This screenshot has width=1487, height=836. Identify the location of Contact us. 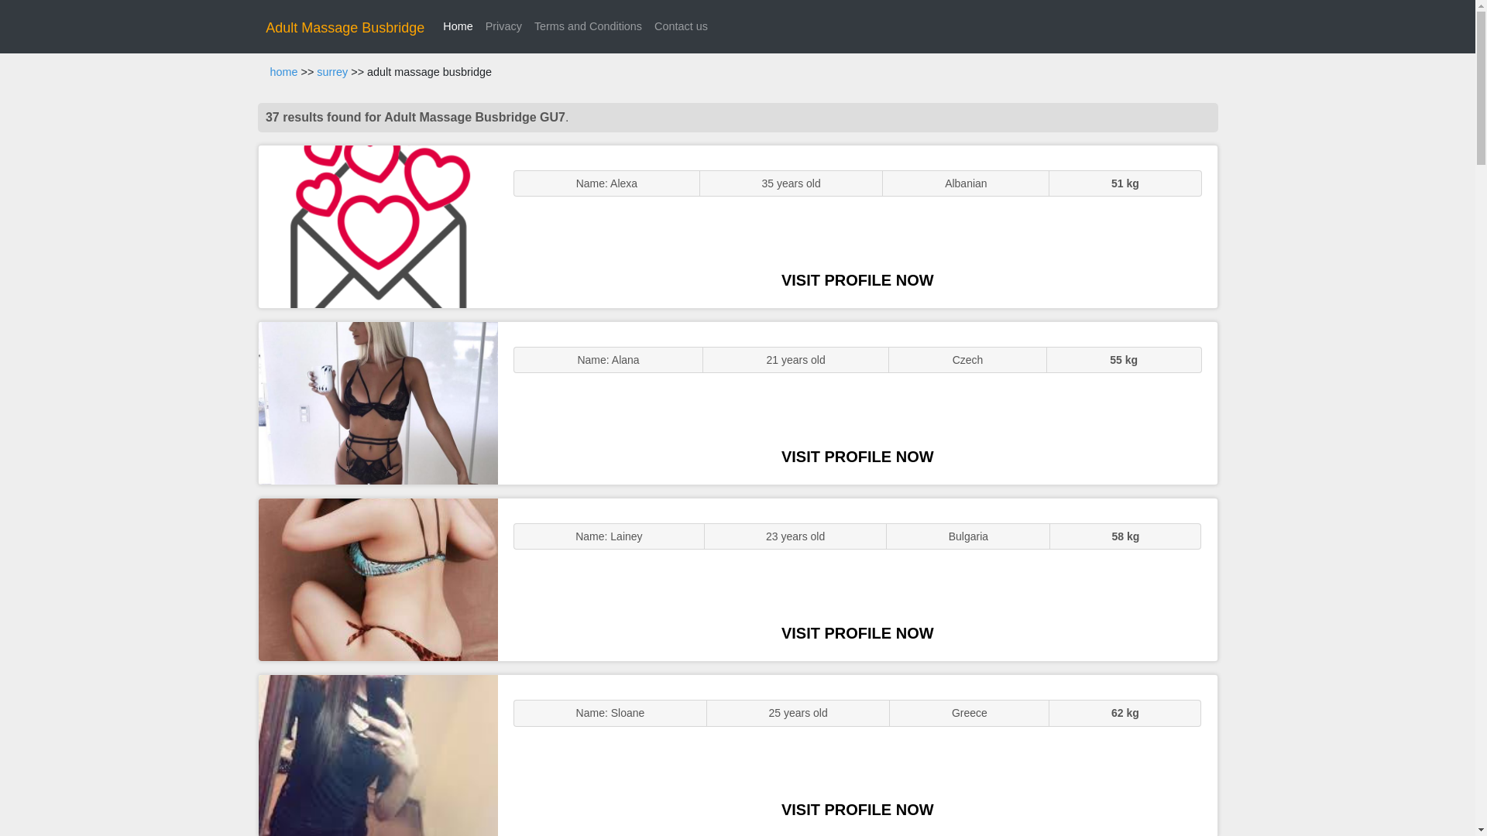
(681, 26).